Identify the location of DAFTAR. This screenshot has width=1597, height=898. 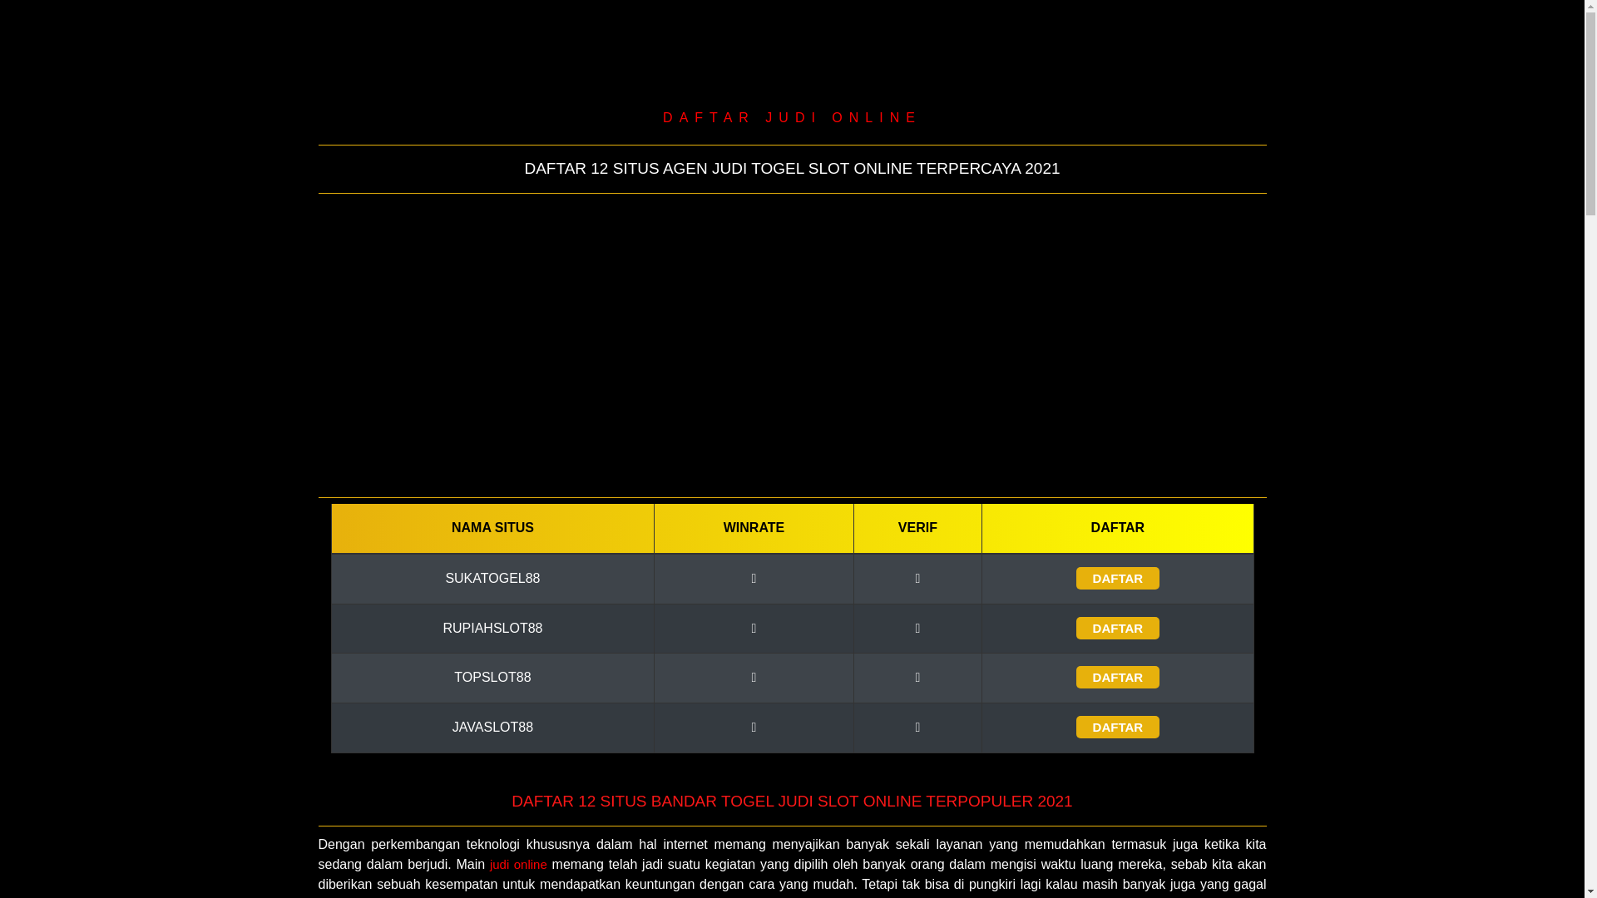
(1118, 727).